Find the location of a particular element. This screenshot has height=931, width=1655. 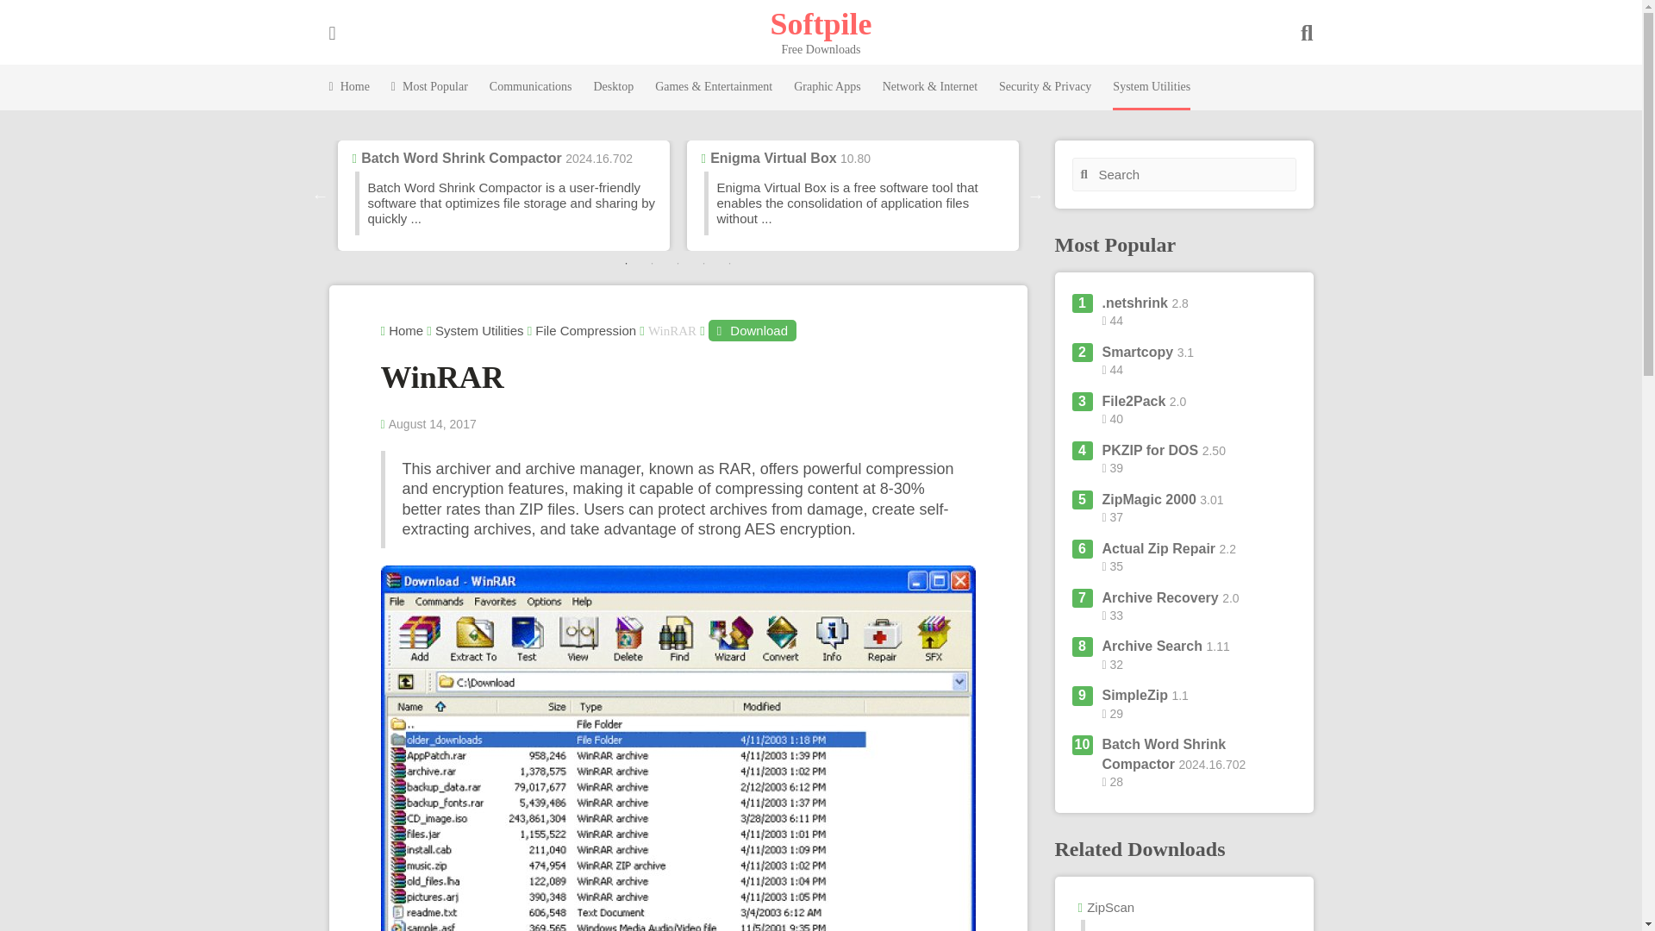

Graphic Apps is located at coordinates (827, 87).